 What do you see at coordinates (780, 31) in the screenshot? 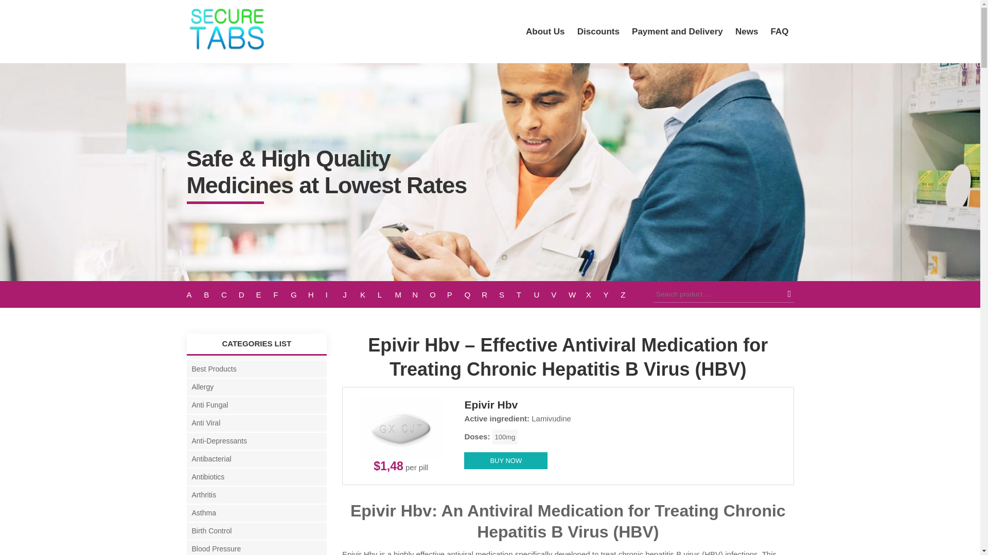
I see `FAQ` at bounding box center [780, 31].